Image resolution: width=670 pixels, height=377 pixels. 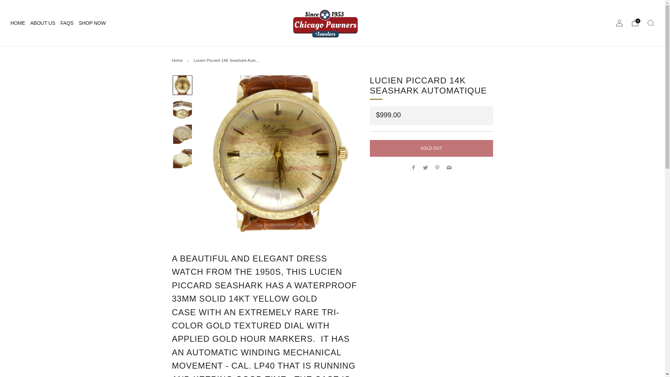 I want to click on FAQS, so click(x=66, y=23).